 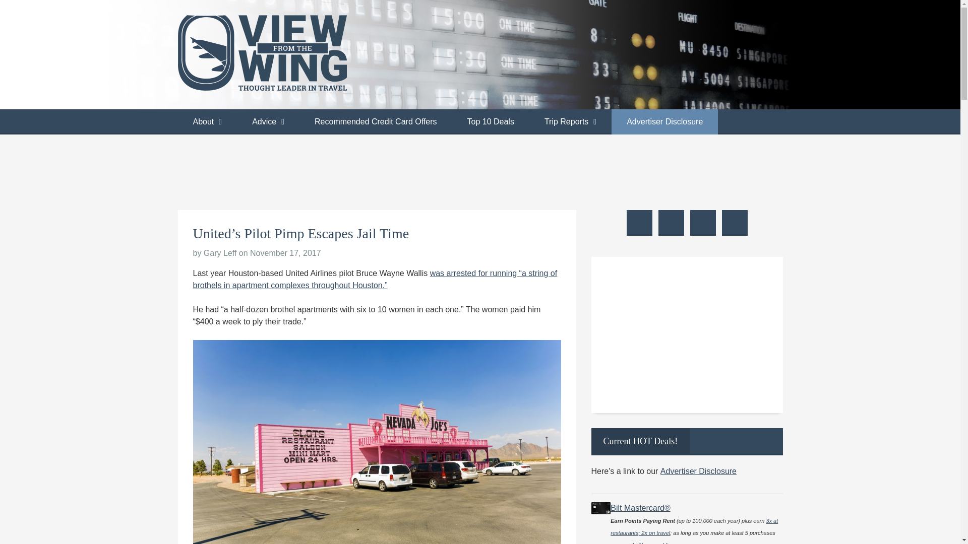 I want to click on Advertiser Disclosure, so click(x=664, y=122).